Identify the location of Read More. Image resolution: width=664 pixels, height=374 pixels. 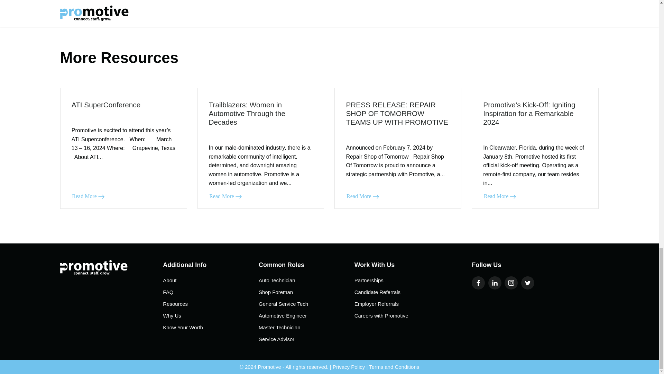
(225, 196).